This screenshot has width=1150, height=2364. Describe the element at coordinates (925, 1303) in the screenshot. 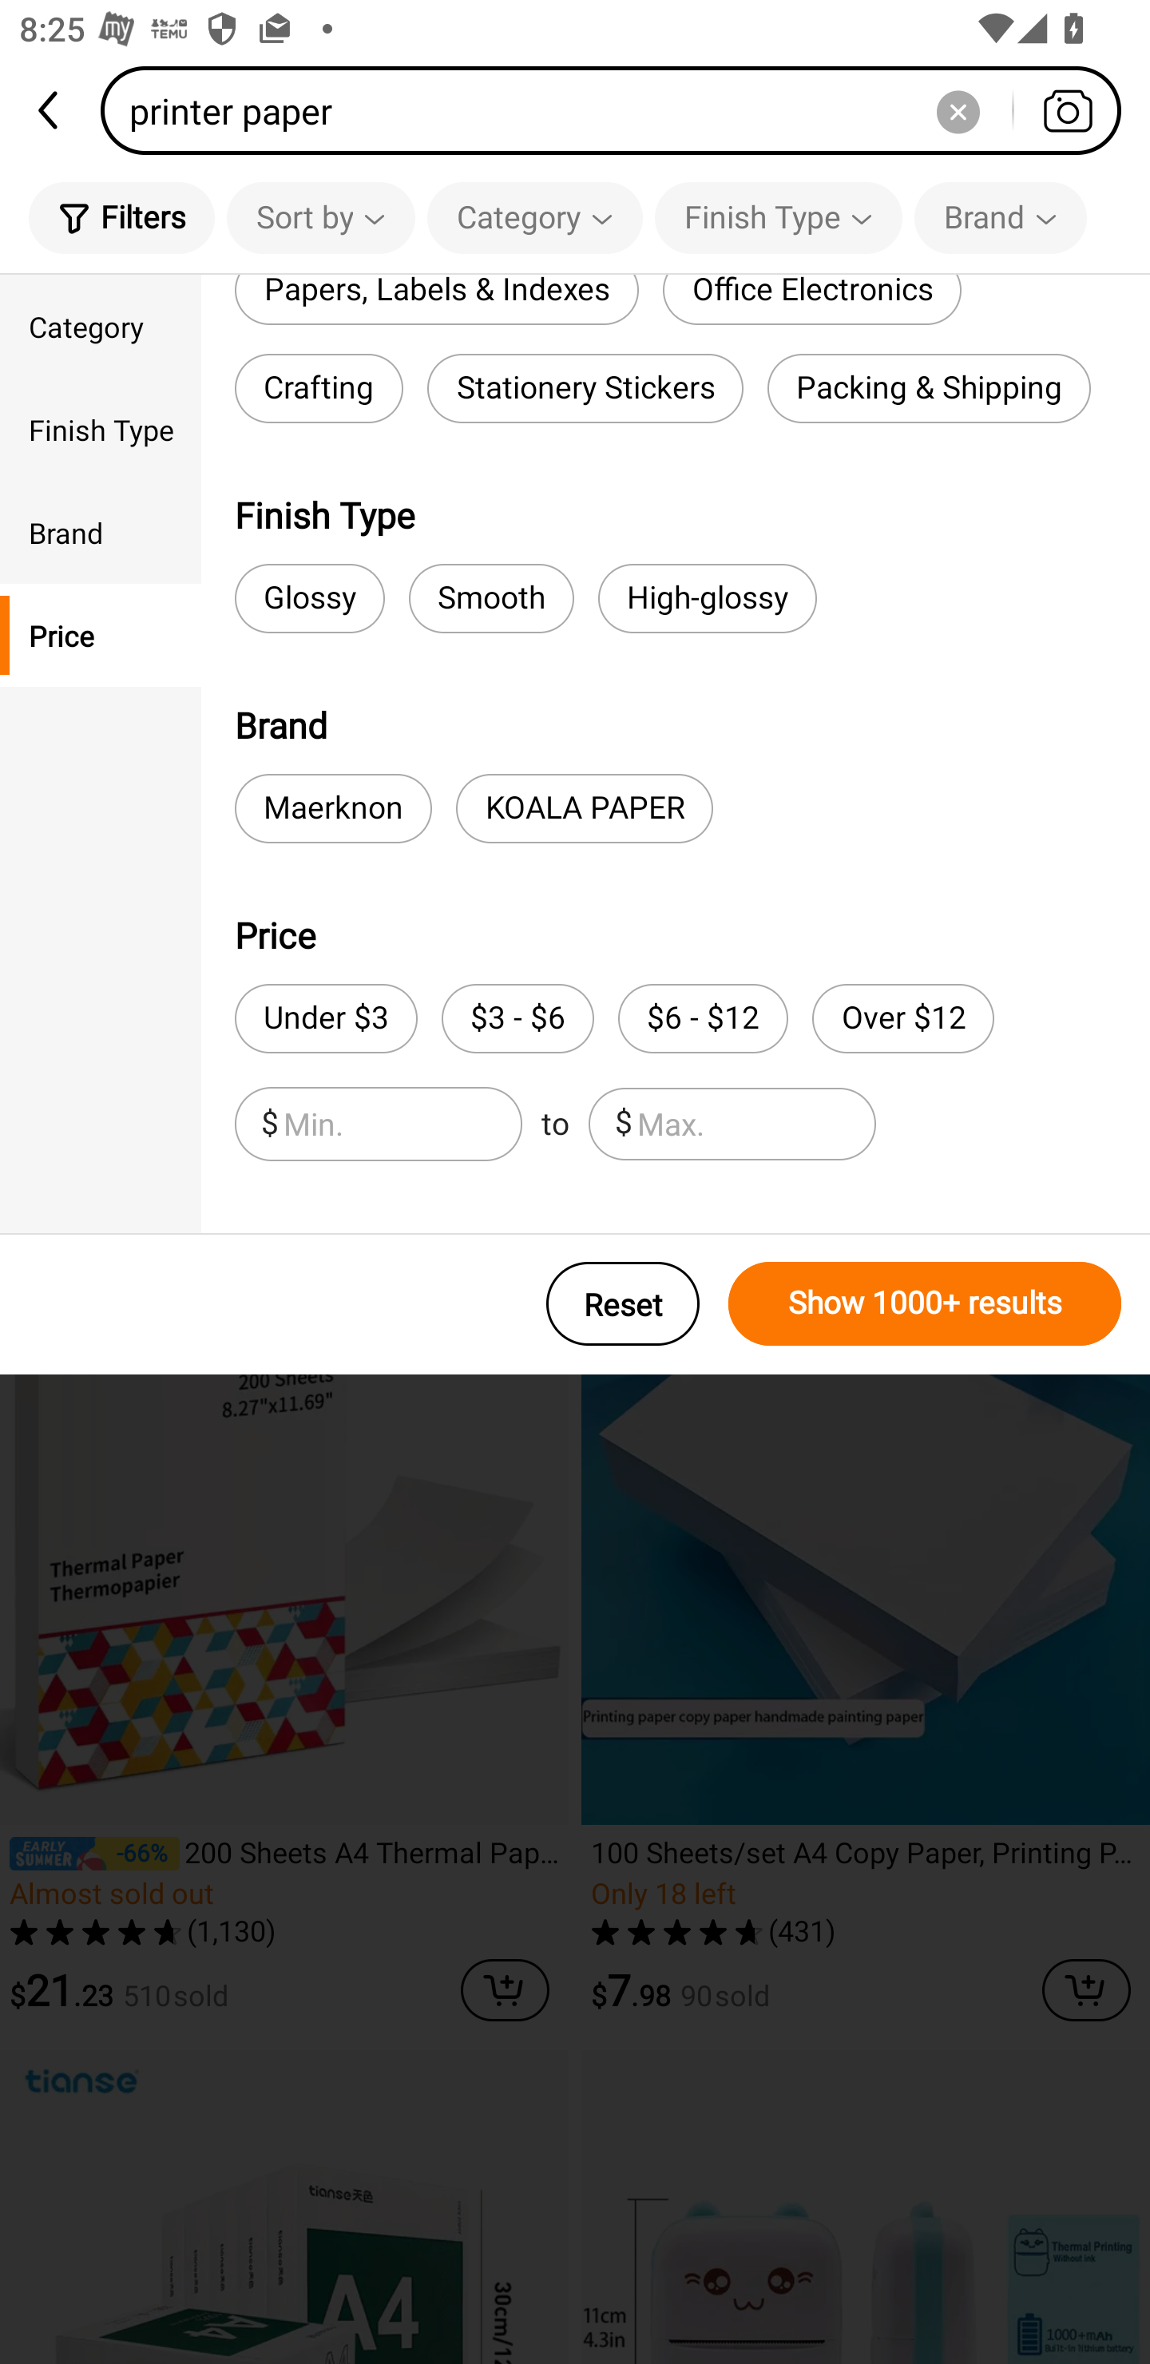

I see `Show 1000+ results` at that location.